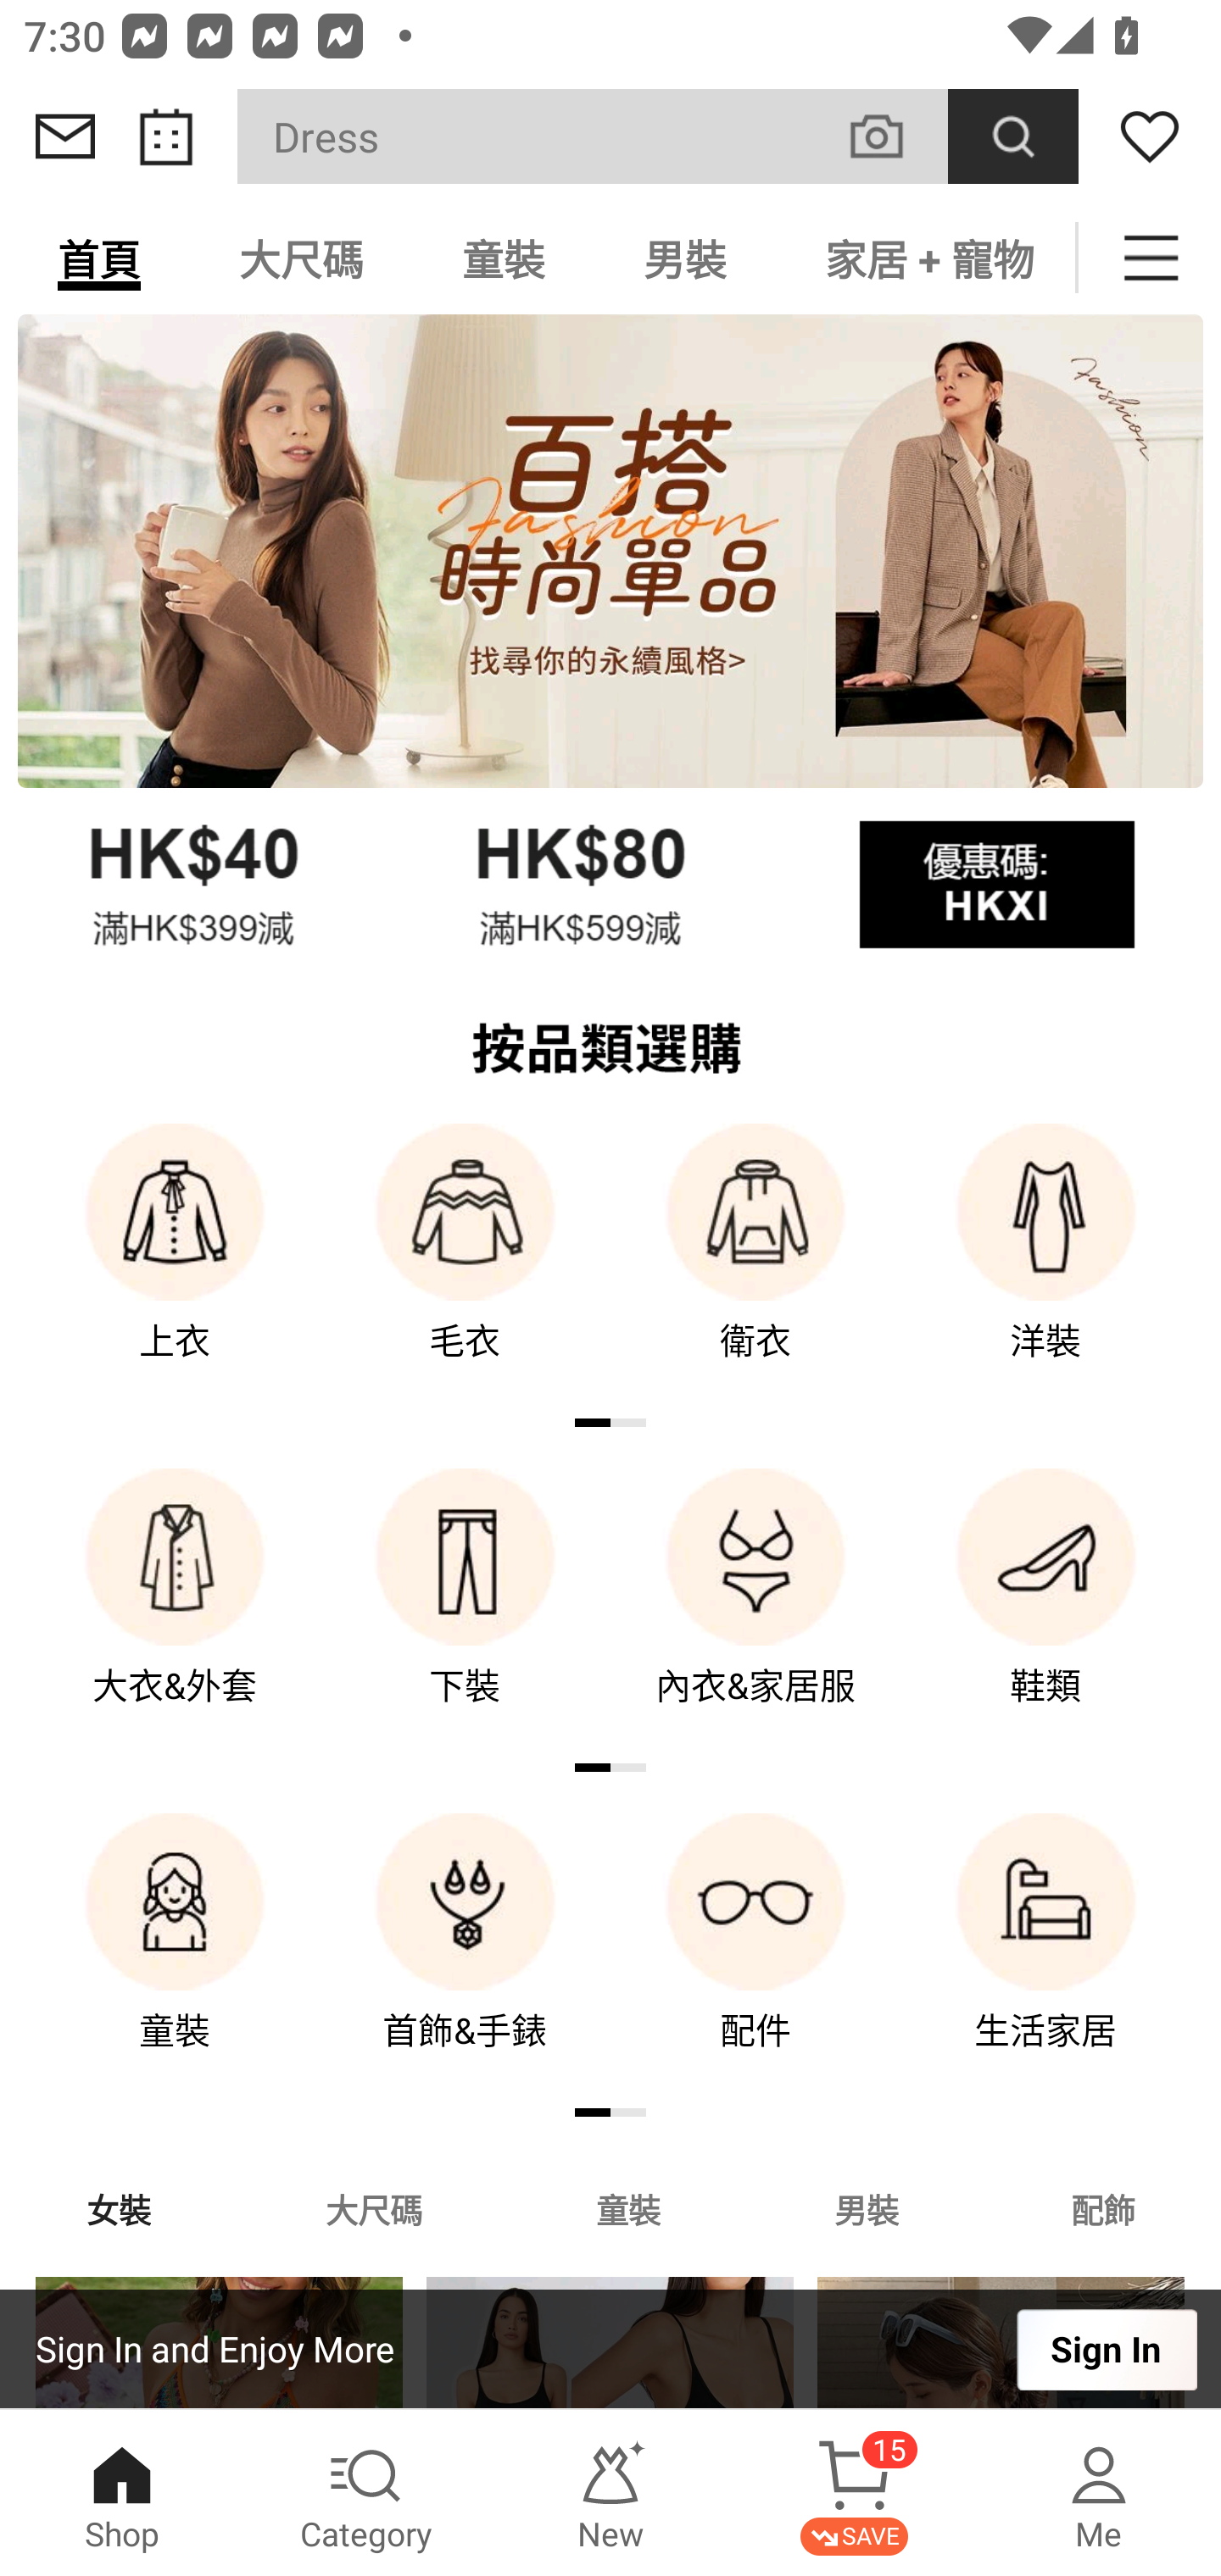  What do you see at coordinates (755, 1955) in the screenshot?
I see `配件` at bounding box center [755, 1955].